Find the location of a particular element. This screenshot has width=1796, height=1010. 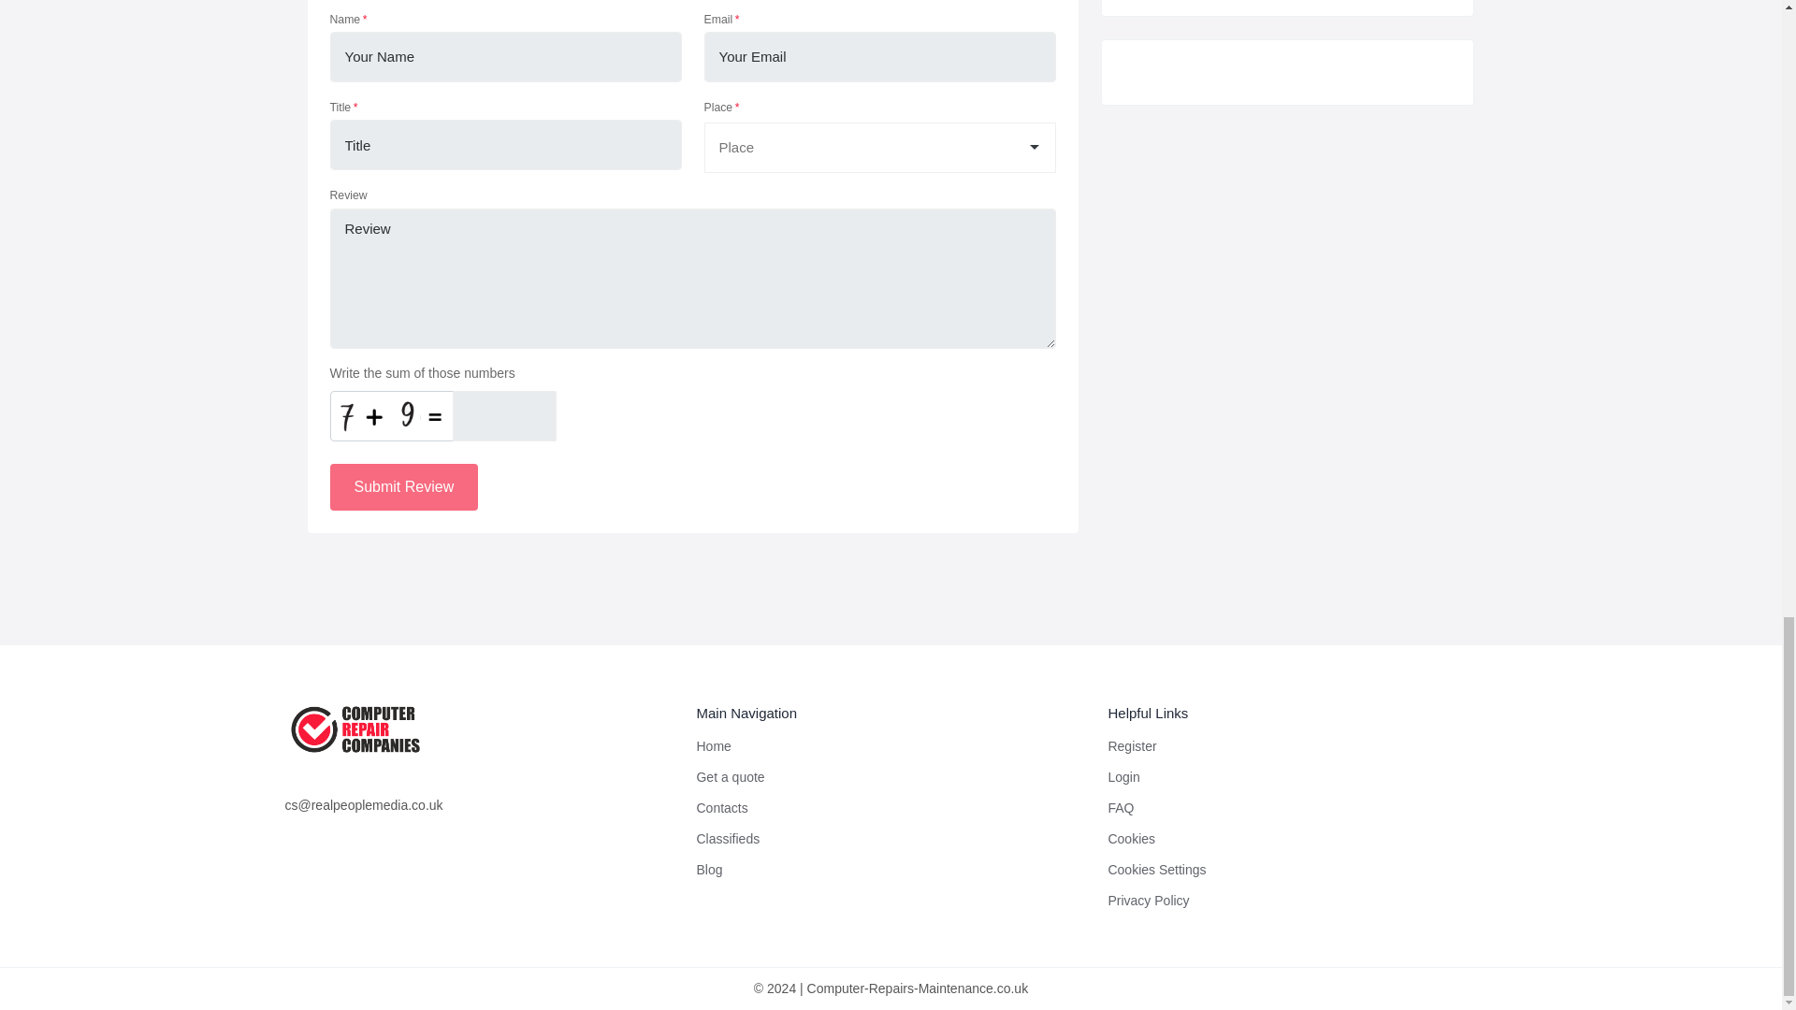

Home is located at coordinates (713, 745).